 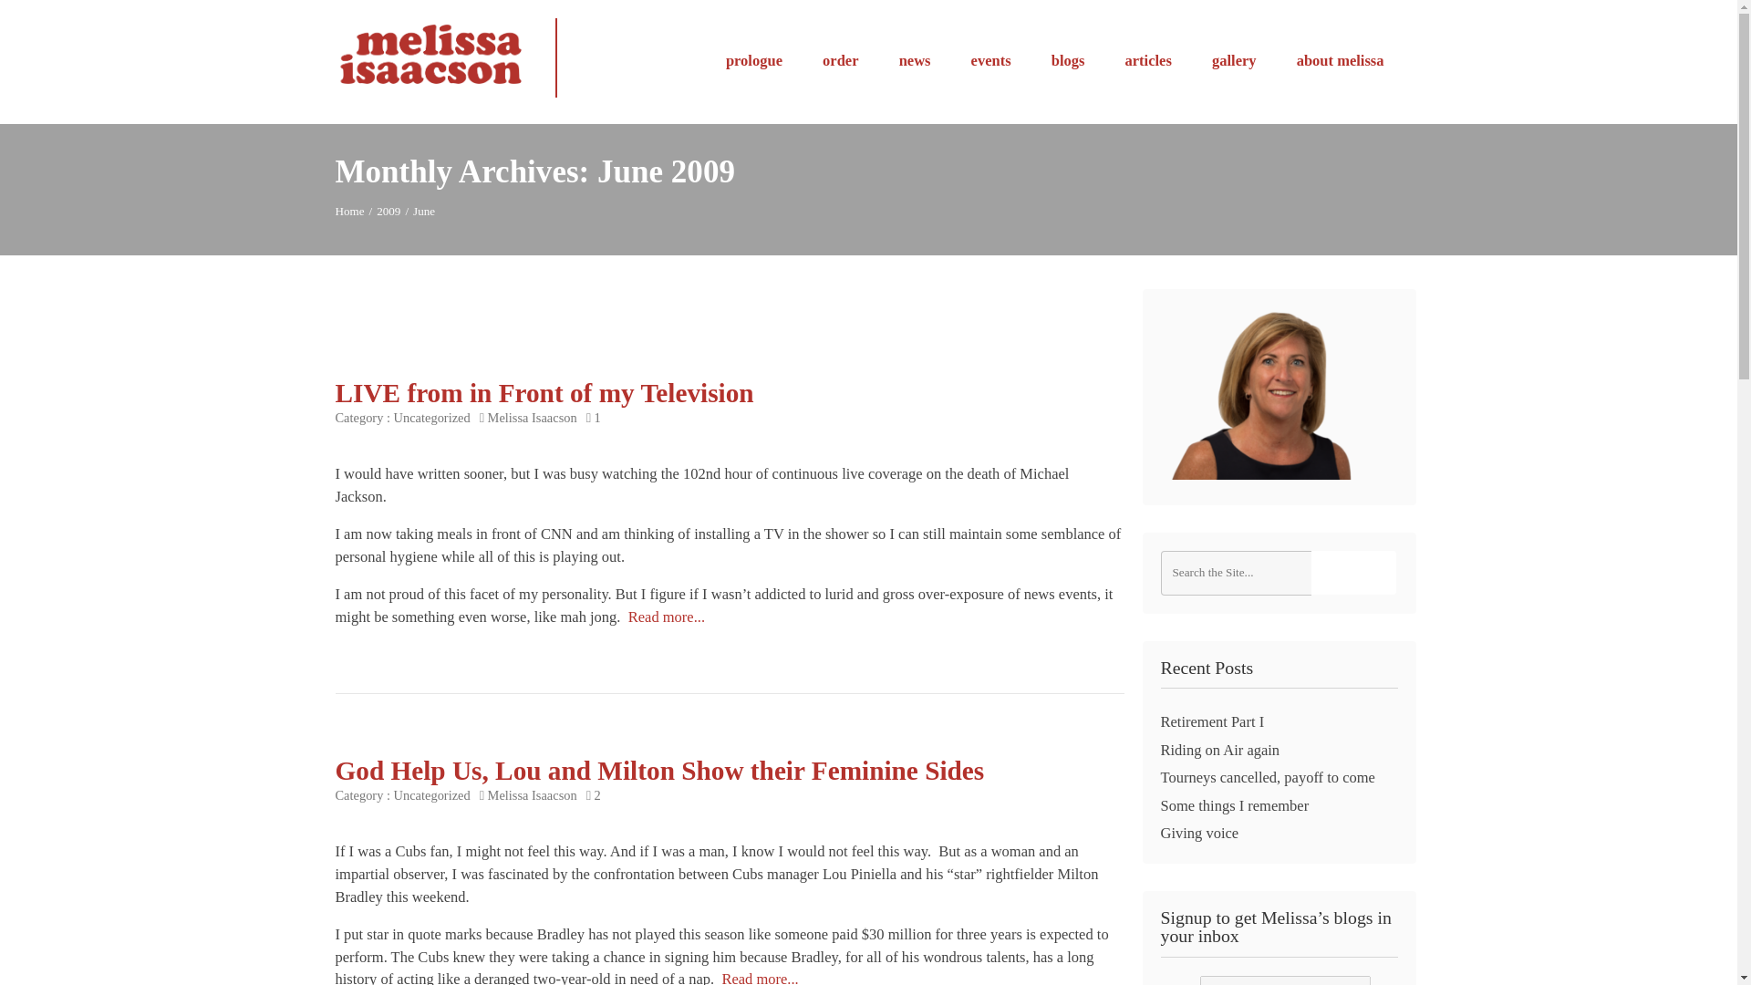 What do you see at coordinates (667, 617) in the screenshot?
I see `Read more...` at bounding box center [667, 617].